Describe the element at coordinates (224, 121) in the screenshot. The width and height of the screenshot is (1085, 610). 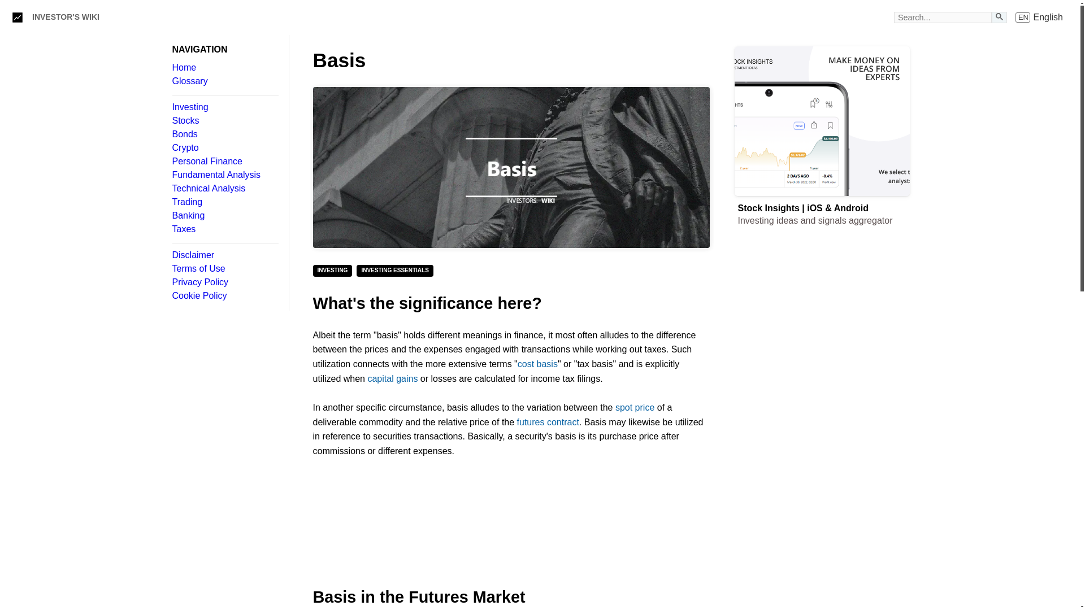
I see `Stocks` at that location.